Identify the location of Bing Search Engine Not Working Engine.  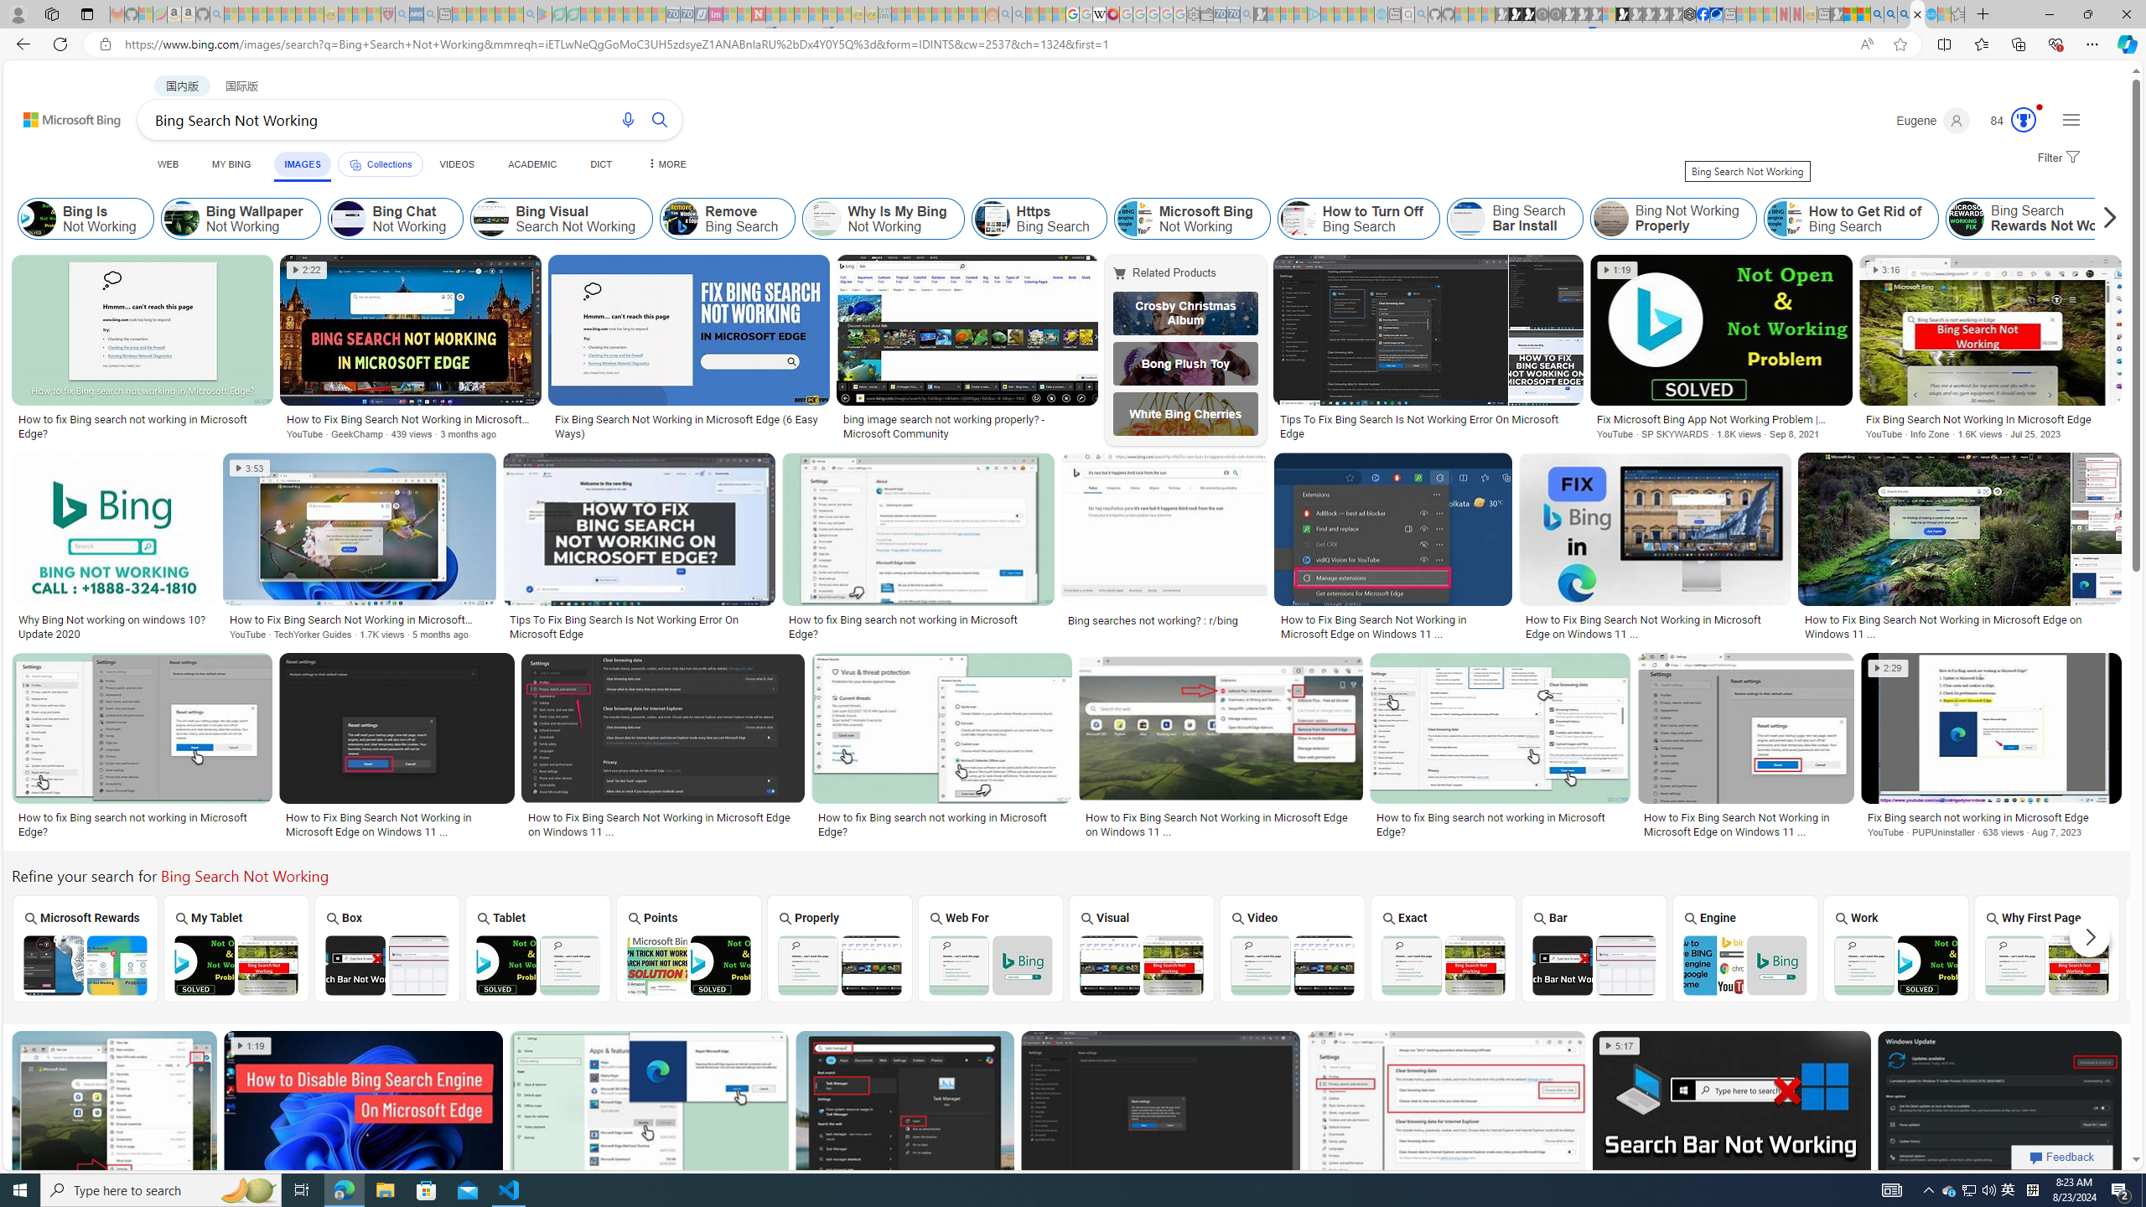
(1745, 949).